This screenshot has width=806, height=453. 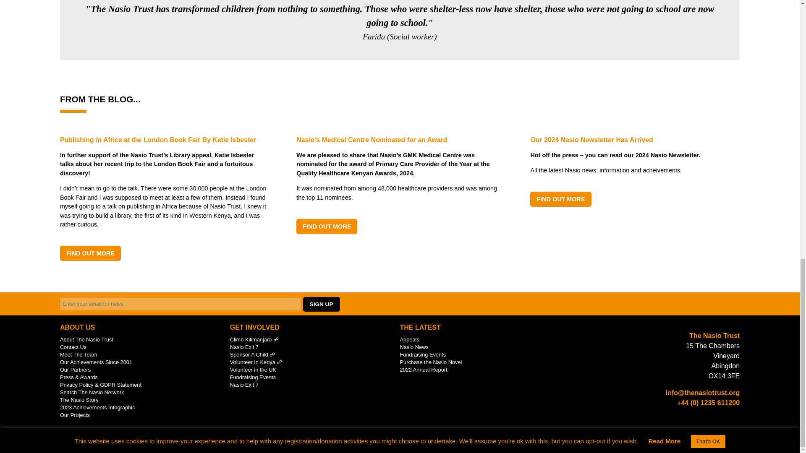 I want to click on FIND OUT MORE, so click(x=327, y=226).